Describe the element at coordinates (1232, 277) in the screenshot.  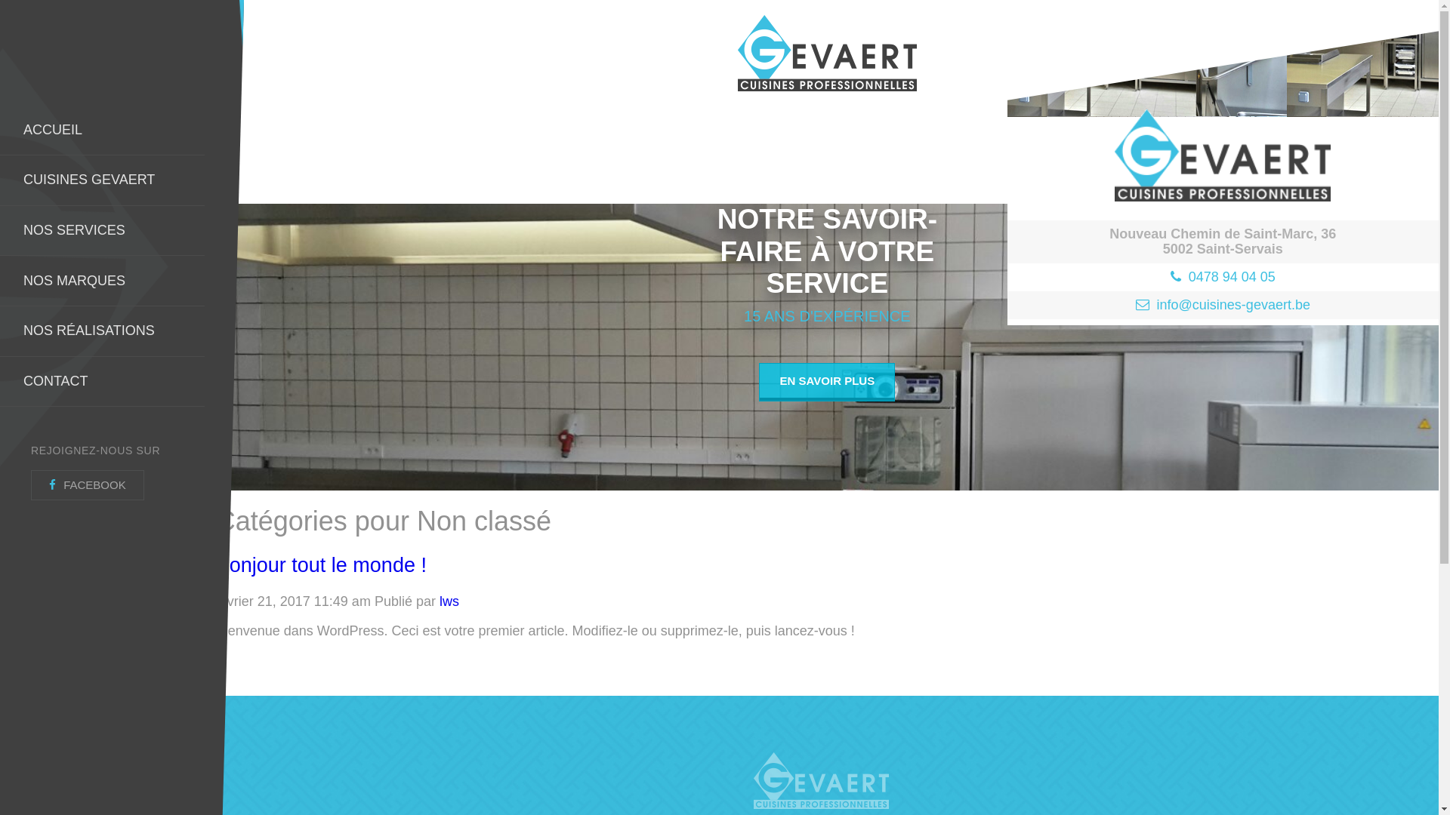
I see `0478 94 04 05` at that location.